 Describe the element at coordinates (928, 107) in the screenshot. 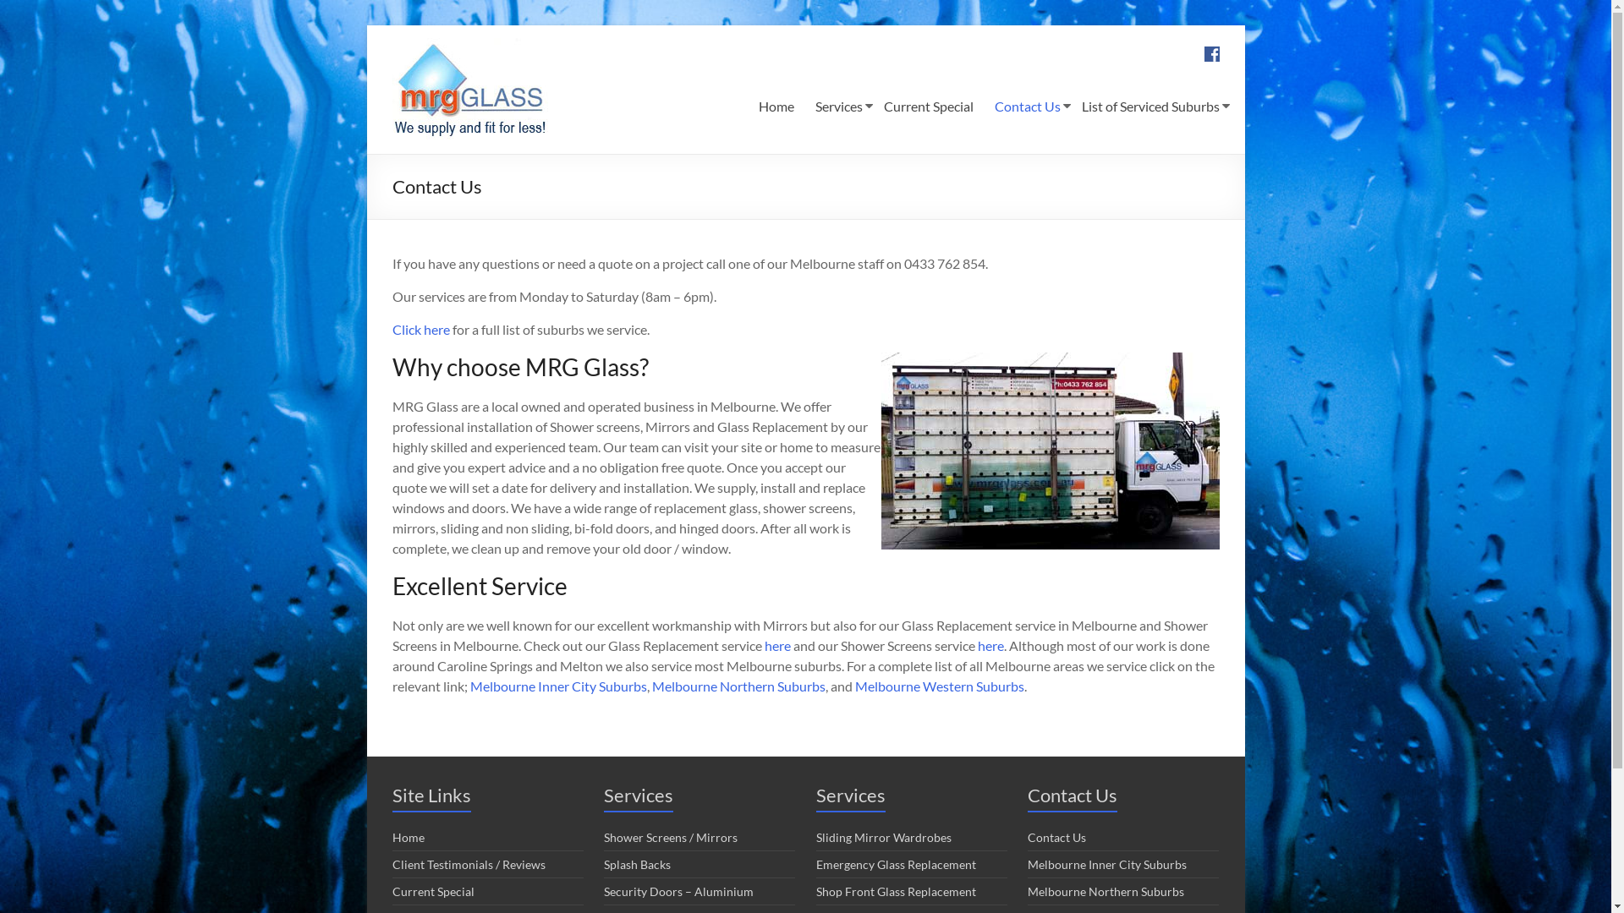

I see `Current Special` at that location.